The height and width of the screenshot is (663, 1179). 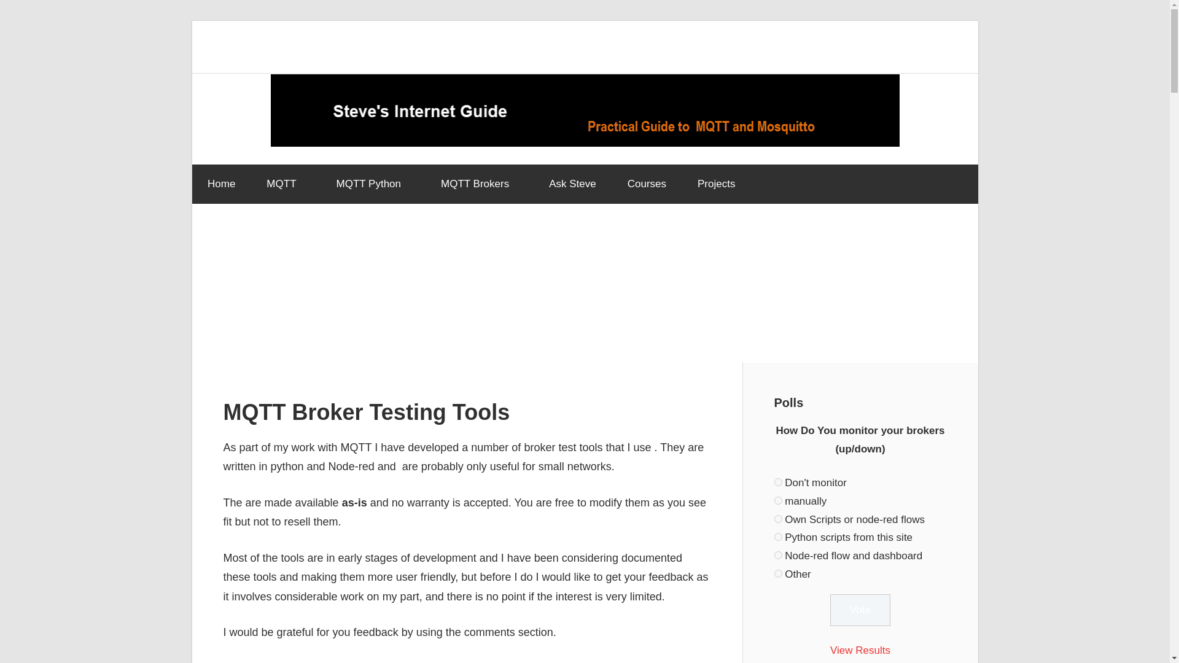 I want to click on    Vote   , so click(x=860, y=610).